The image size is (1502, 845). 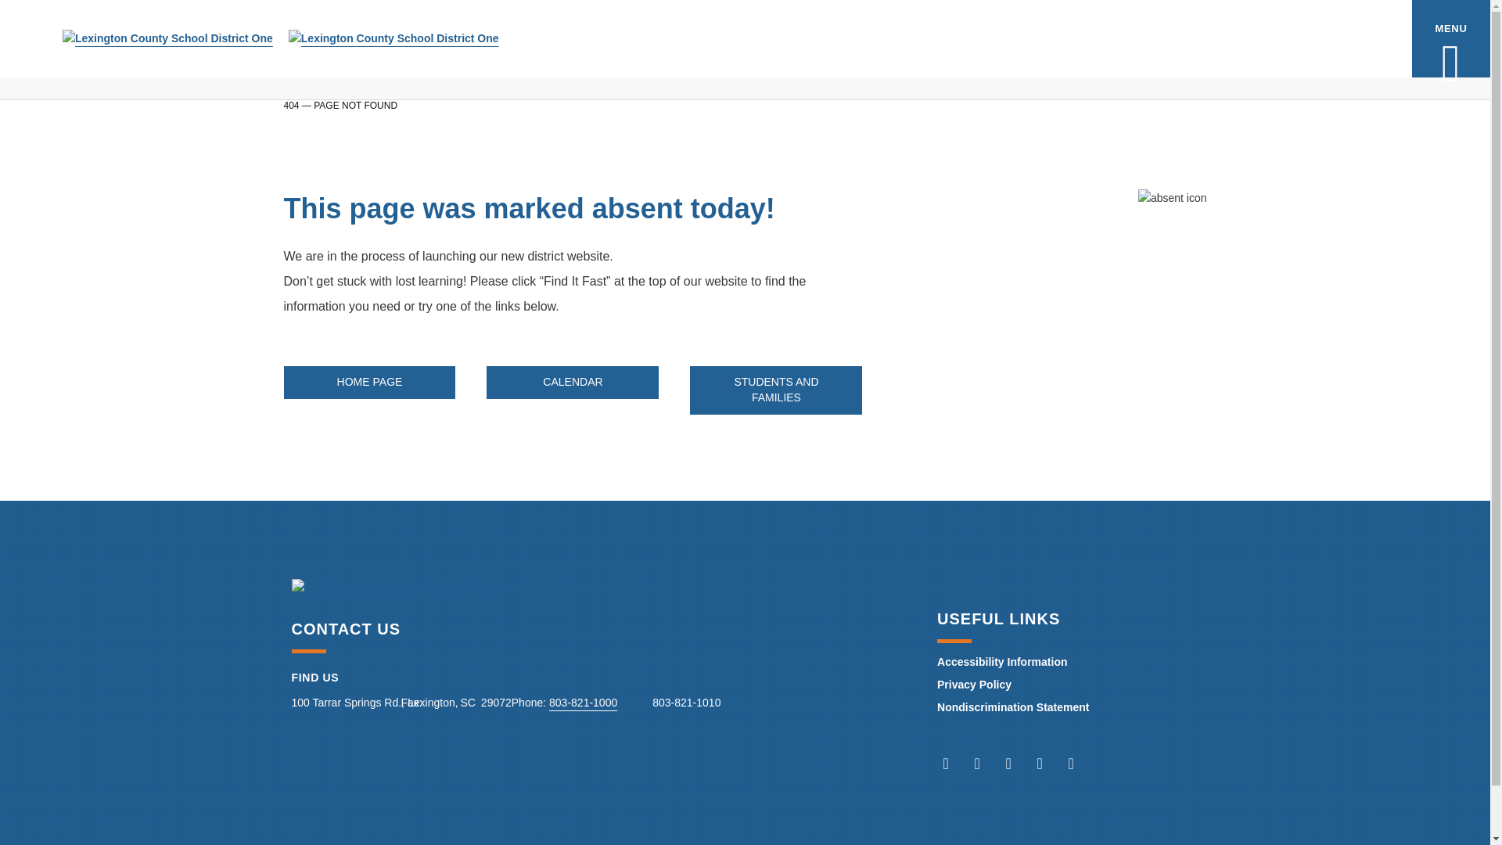 I want to click on Students and Families, so click(x=776, y=390).